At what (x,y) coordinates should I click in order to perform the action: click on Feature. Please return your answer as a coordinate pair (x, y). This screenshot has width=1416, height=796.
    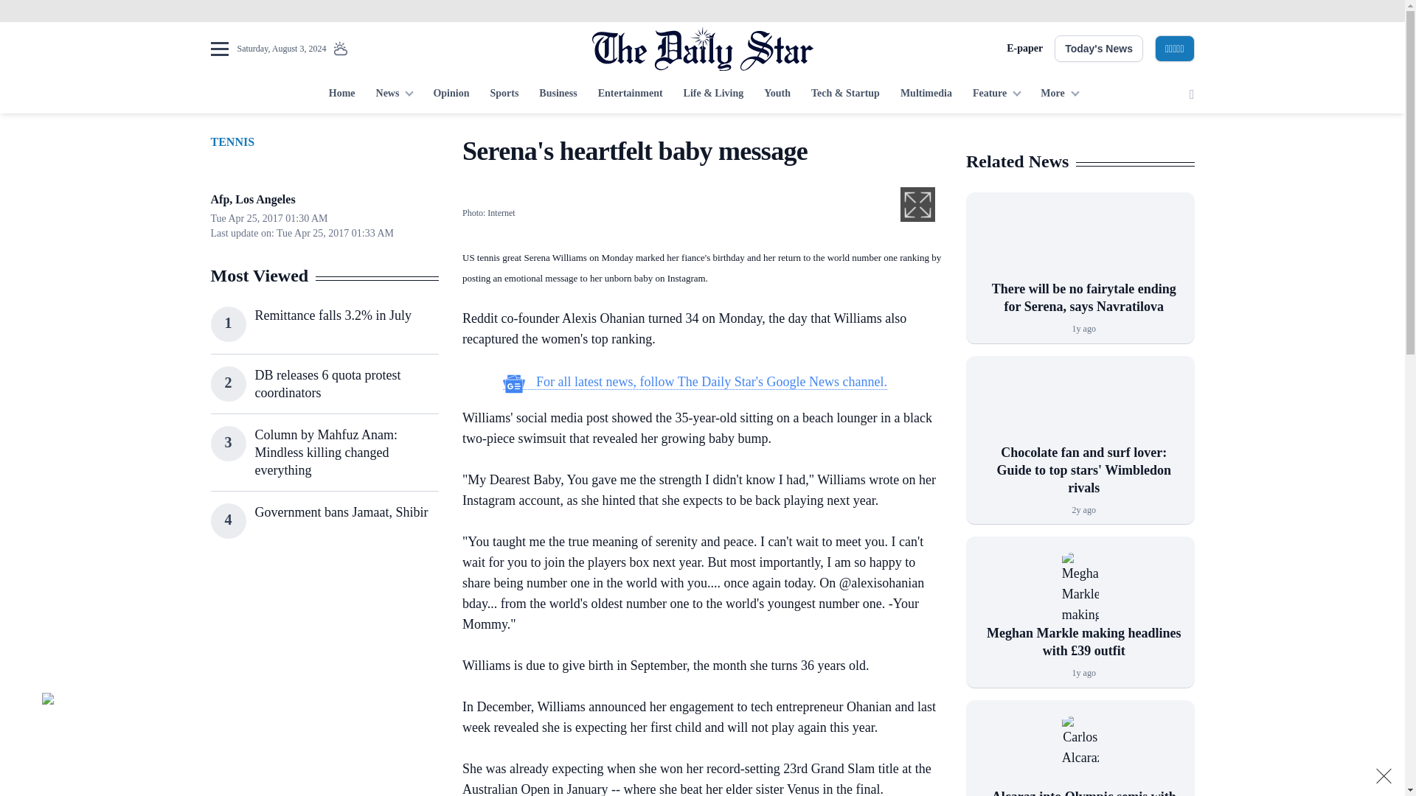
    Looking at the image, I should click on (996, 94).